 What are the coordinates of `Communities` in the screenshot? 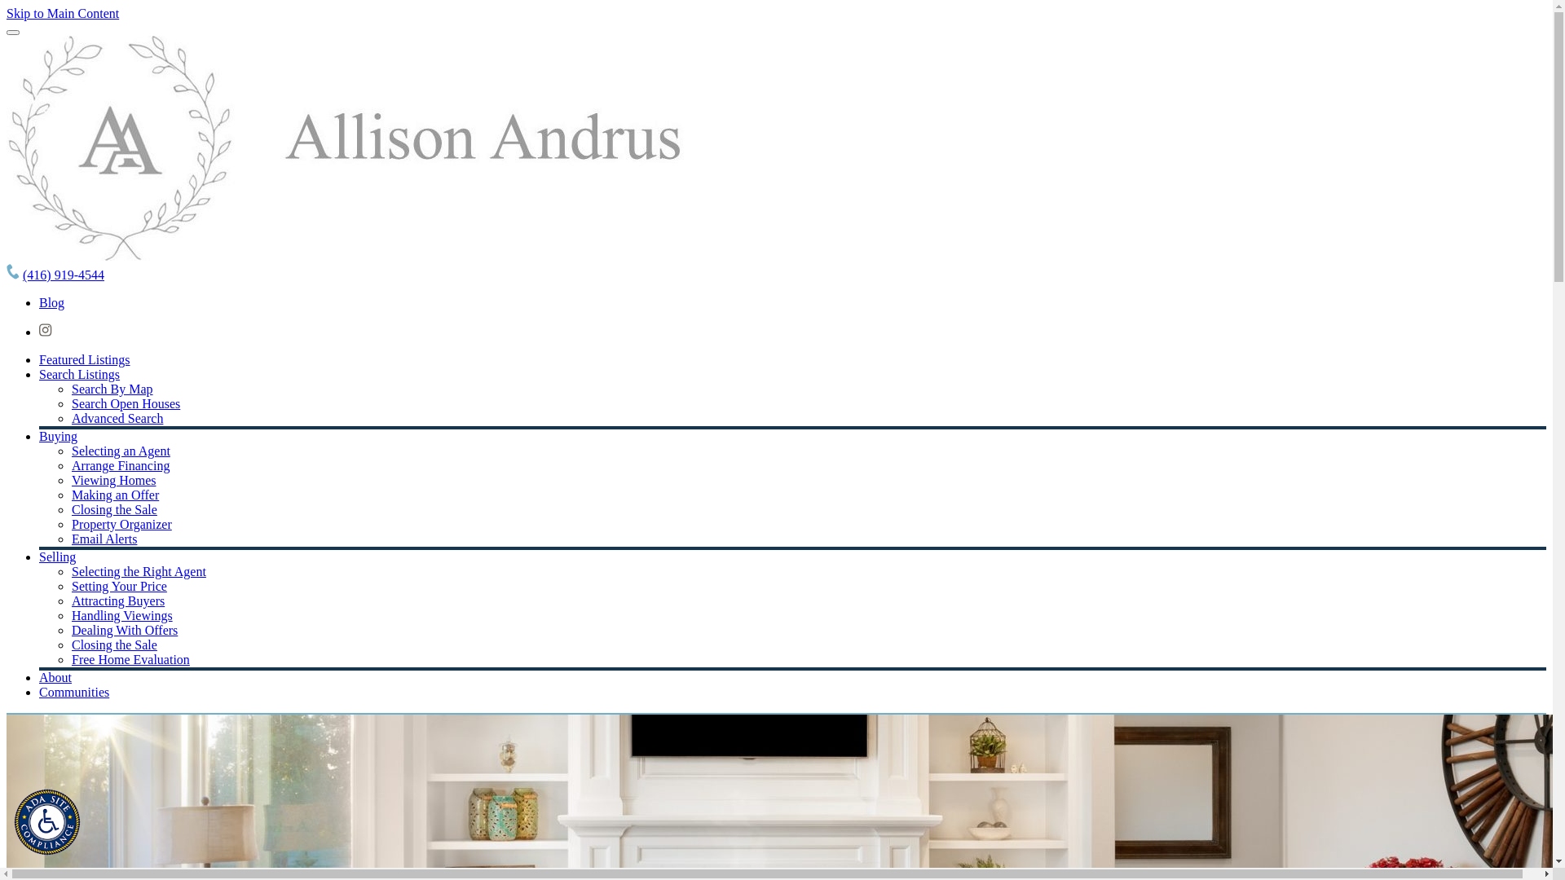 It's located at (74, 693).